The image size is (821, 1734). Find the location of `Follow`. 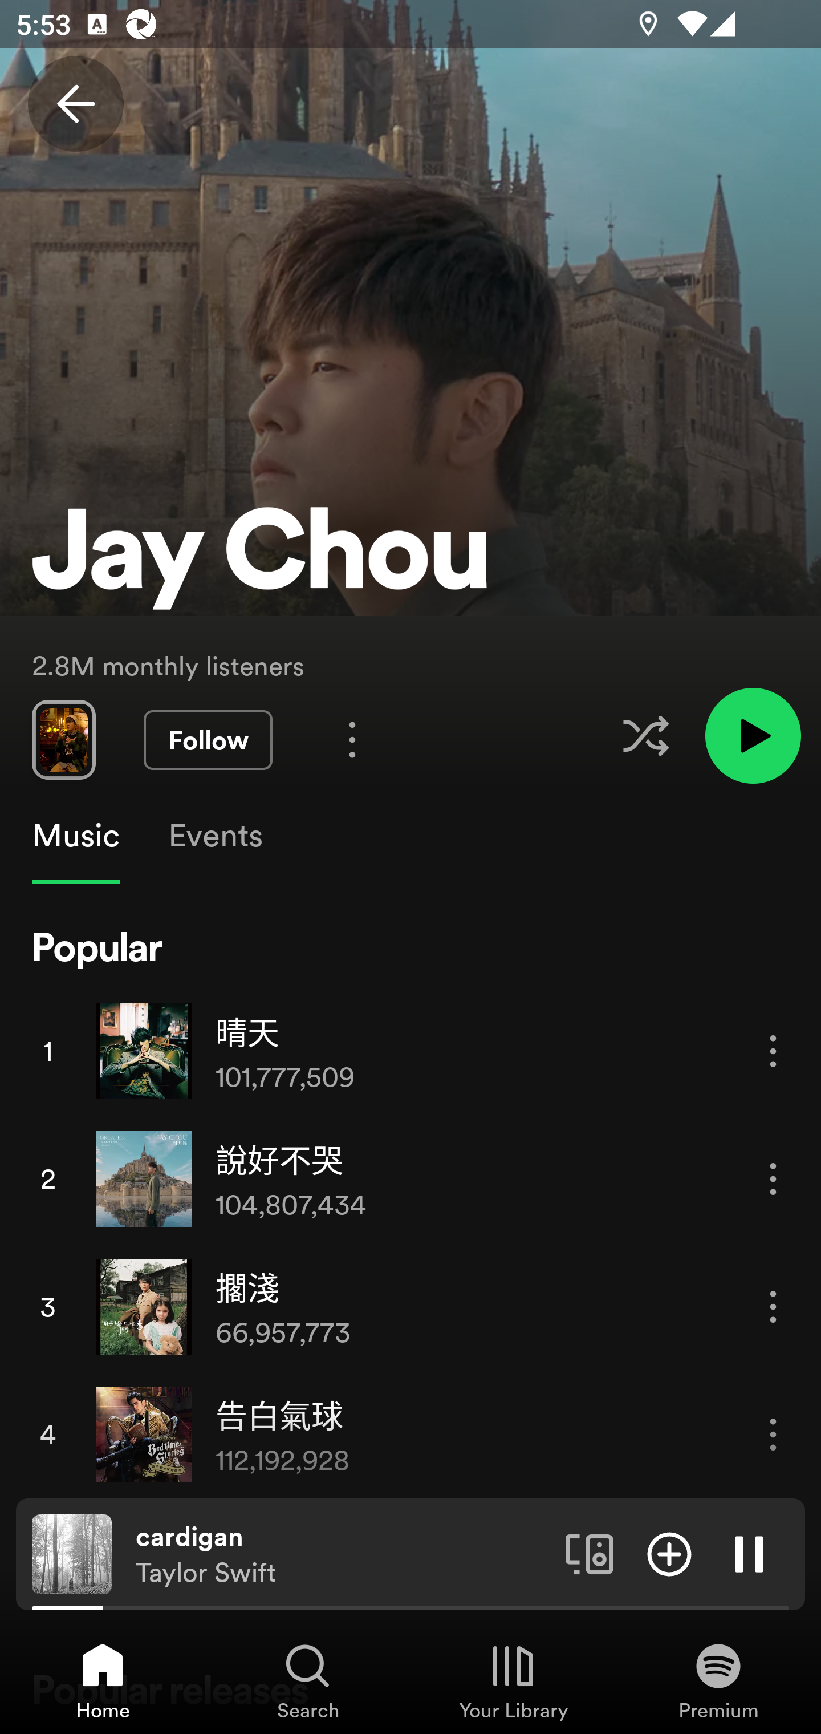

Follow is located at coordinates (208, 740).